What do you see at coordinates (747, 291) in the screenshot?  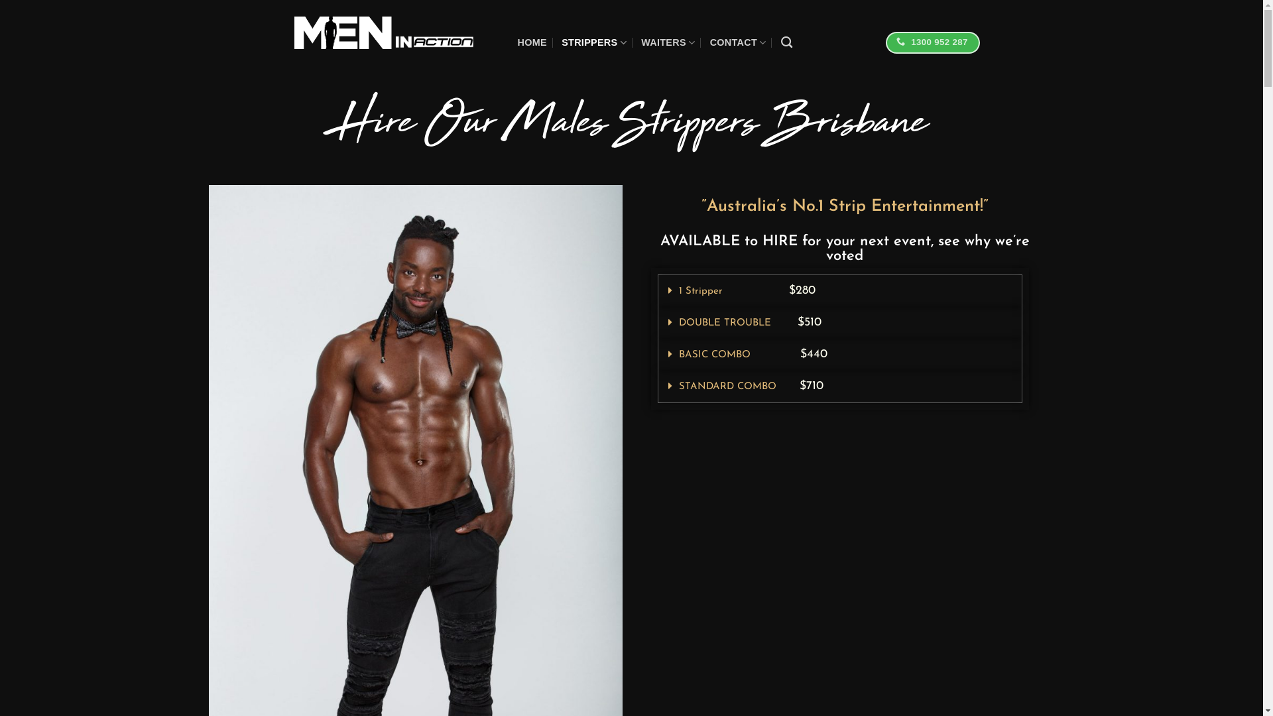 I see `1 Stripper                    $280` at bounding box center [747, 291].